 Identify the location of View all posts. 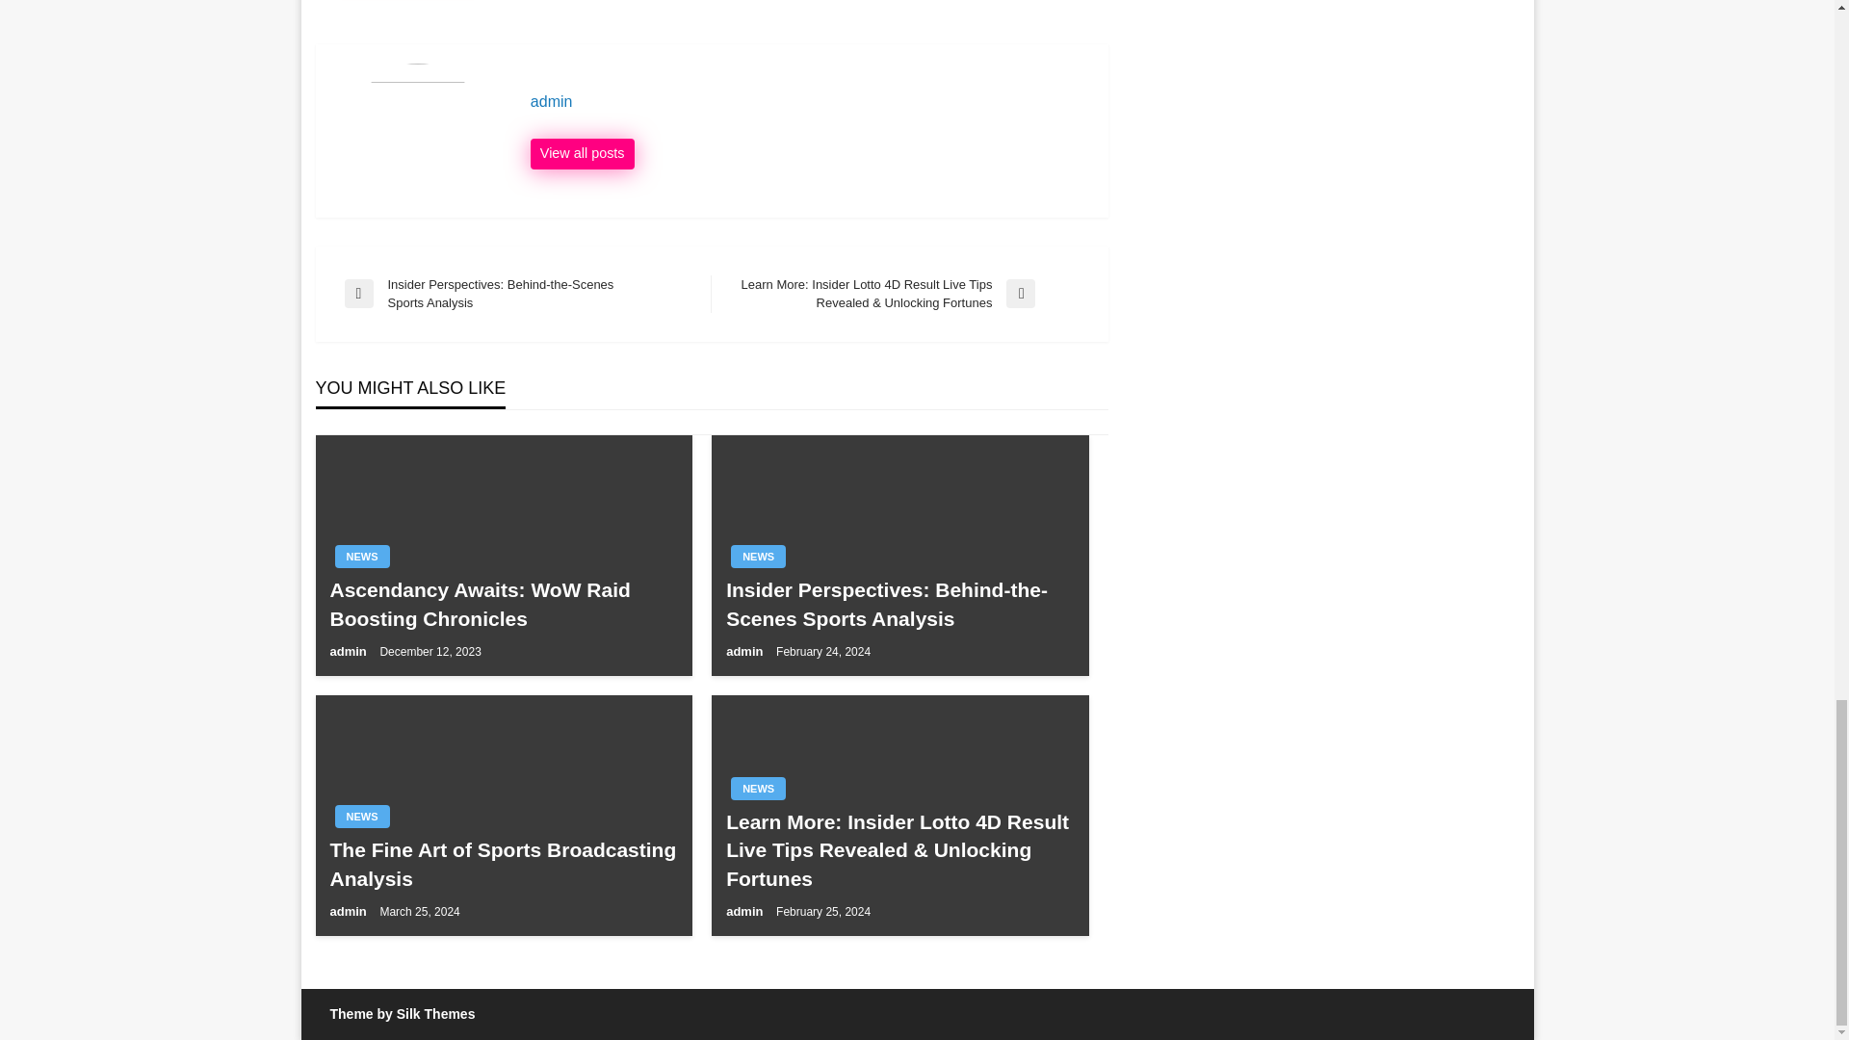
(582, 154).